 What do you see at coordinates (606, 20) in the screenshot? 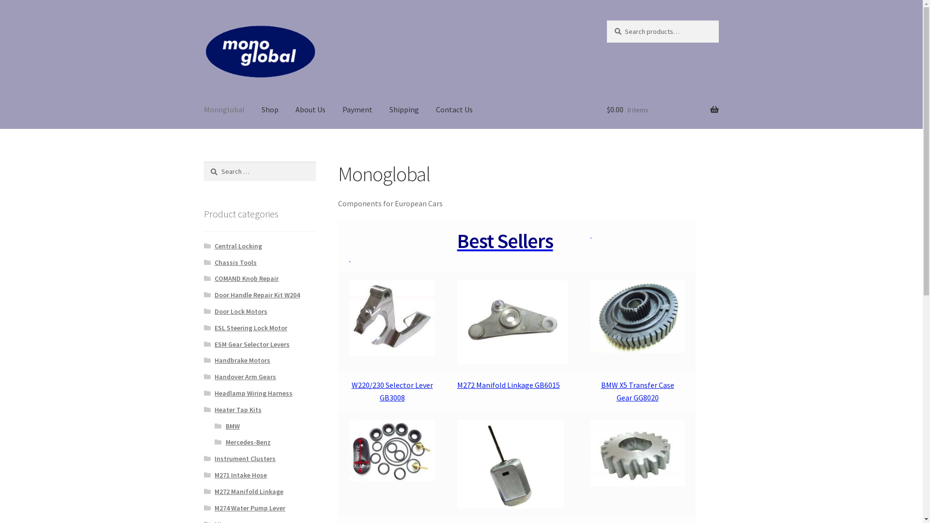
I see `Search` at bounding box center [606, 20].